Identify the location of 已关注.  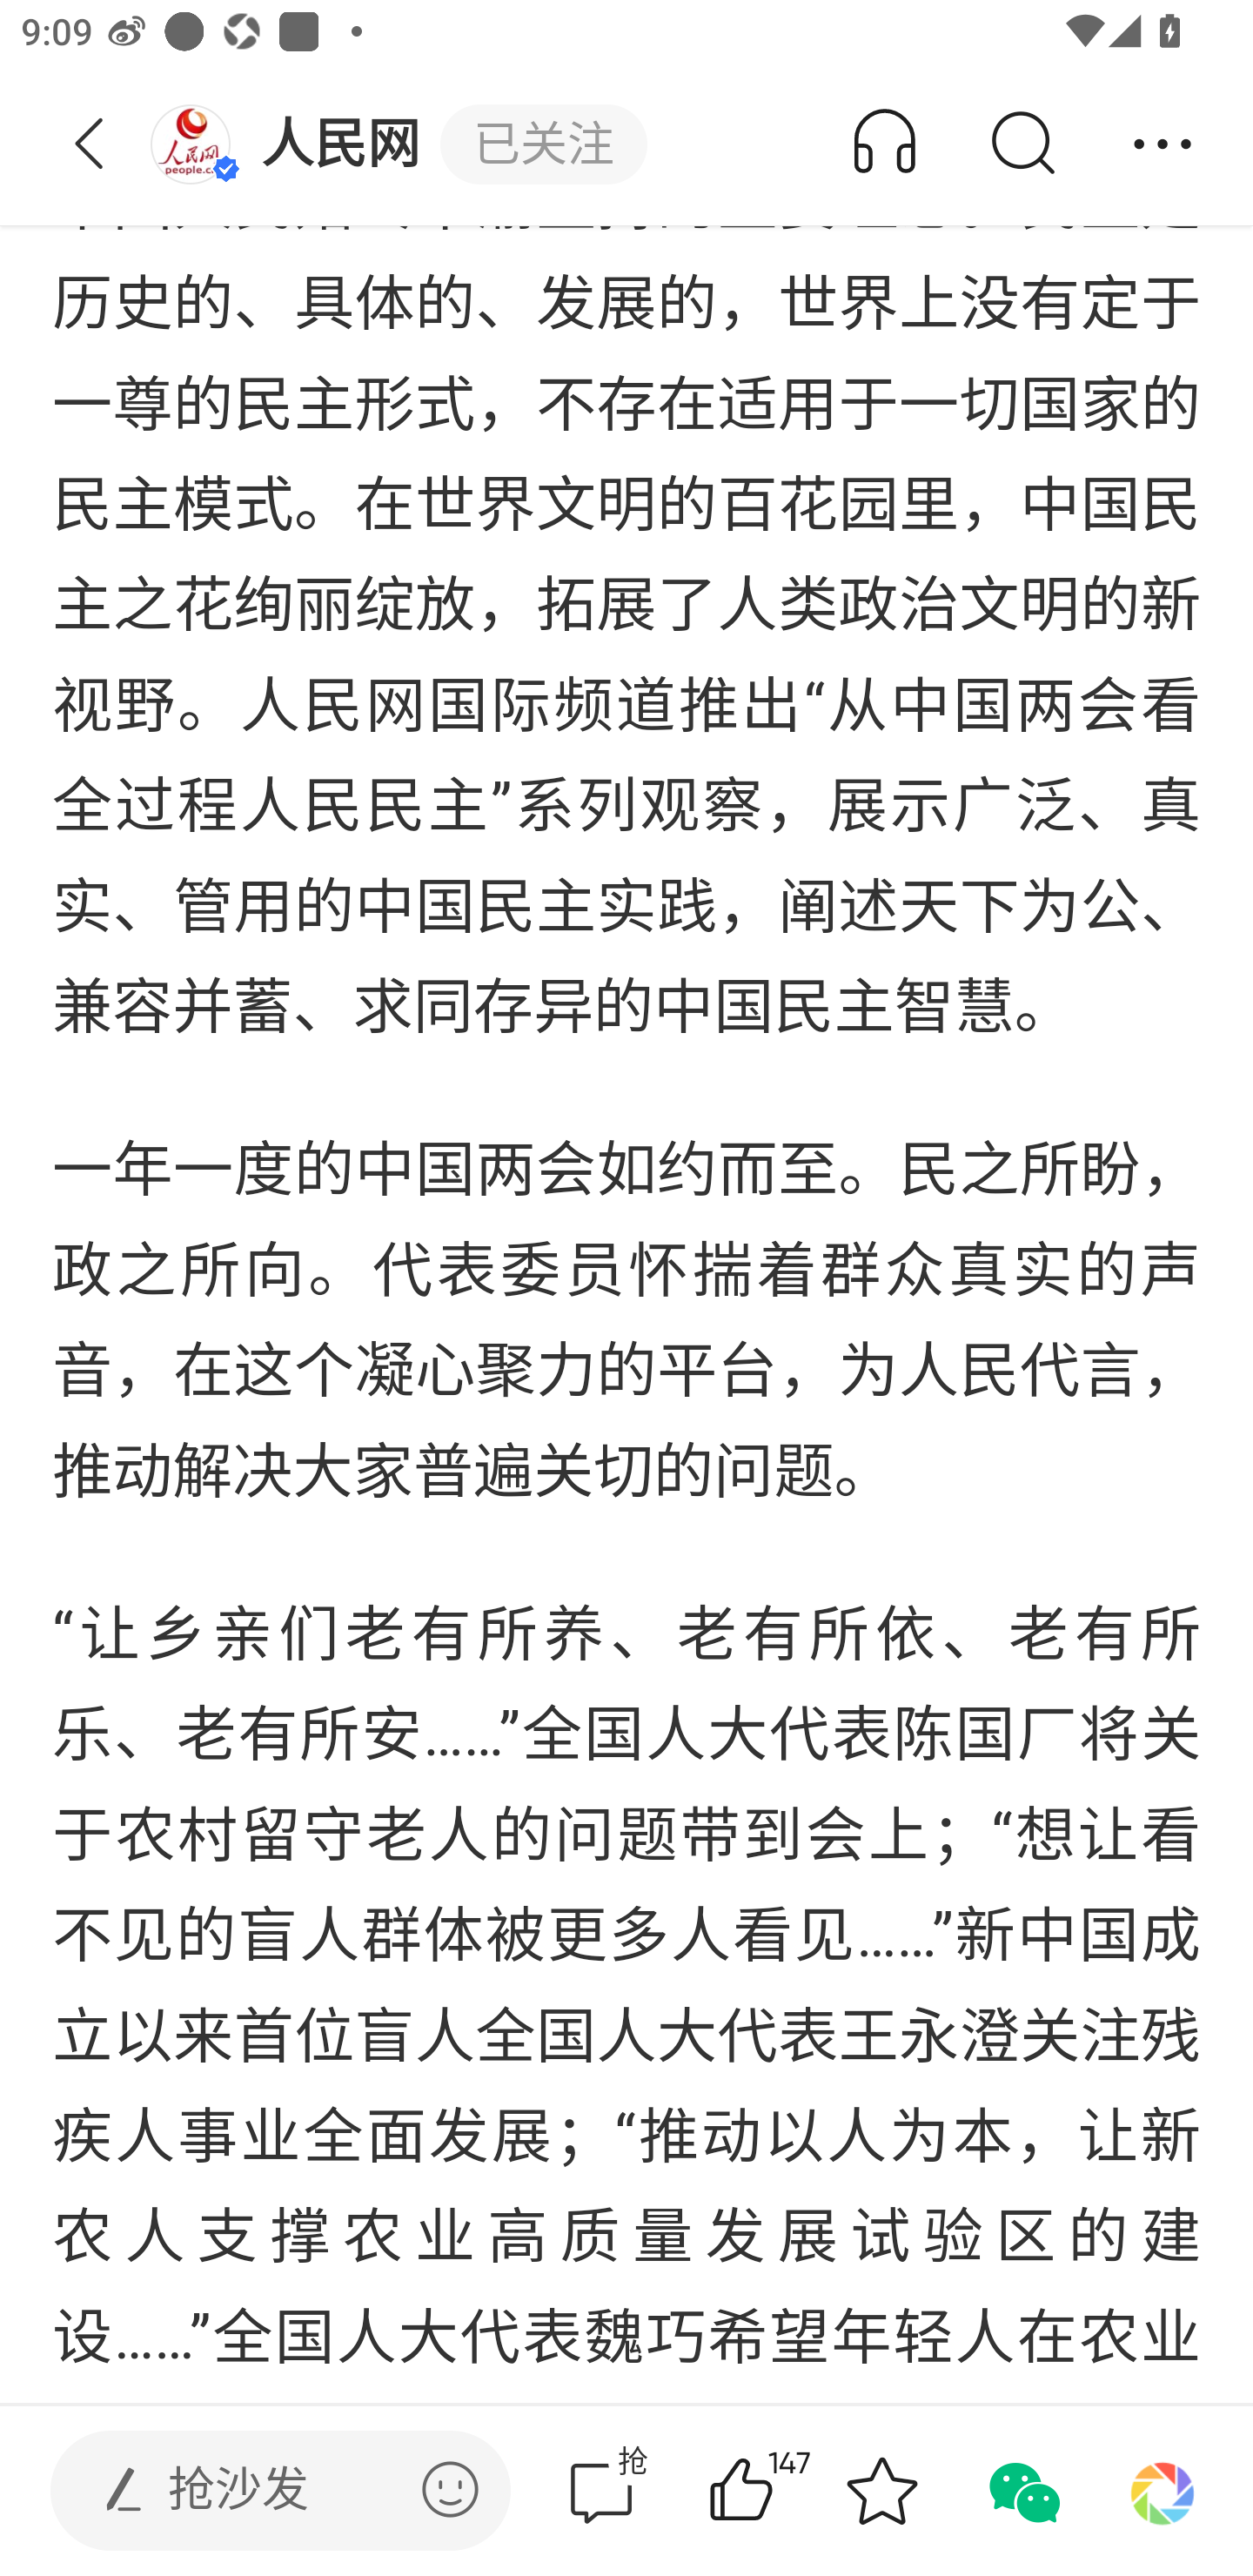
(543, 145).